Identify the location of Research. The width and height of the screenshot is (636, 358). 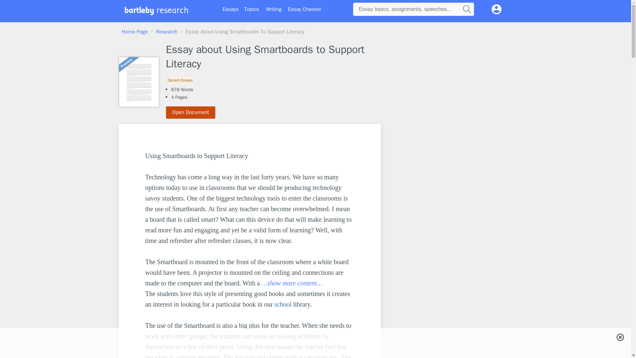
(166, 32).